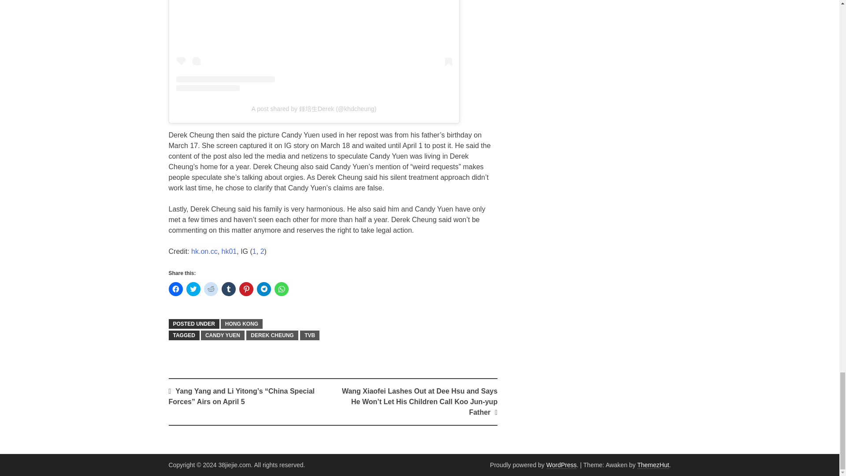 The image size is (846, 476). Describe the element at coordinates (561, 465) in the screenshot. I see `WordPress` at that location.